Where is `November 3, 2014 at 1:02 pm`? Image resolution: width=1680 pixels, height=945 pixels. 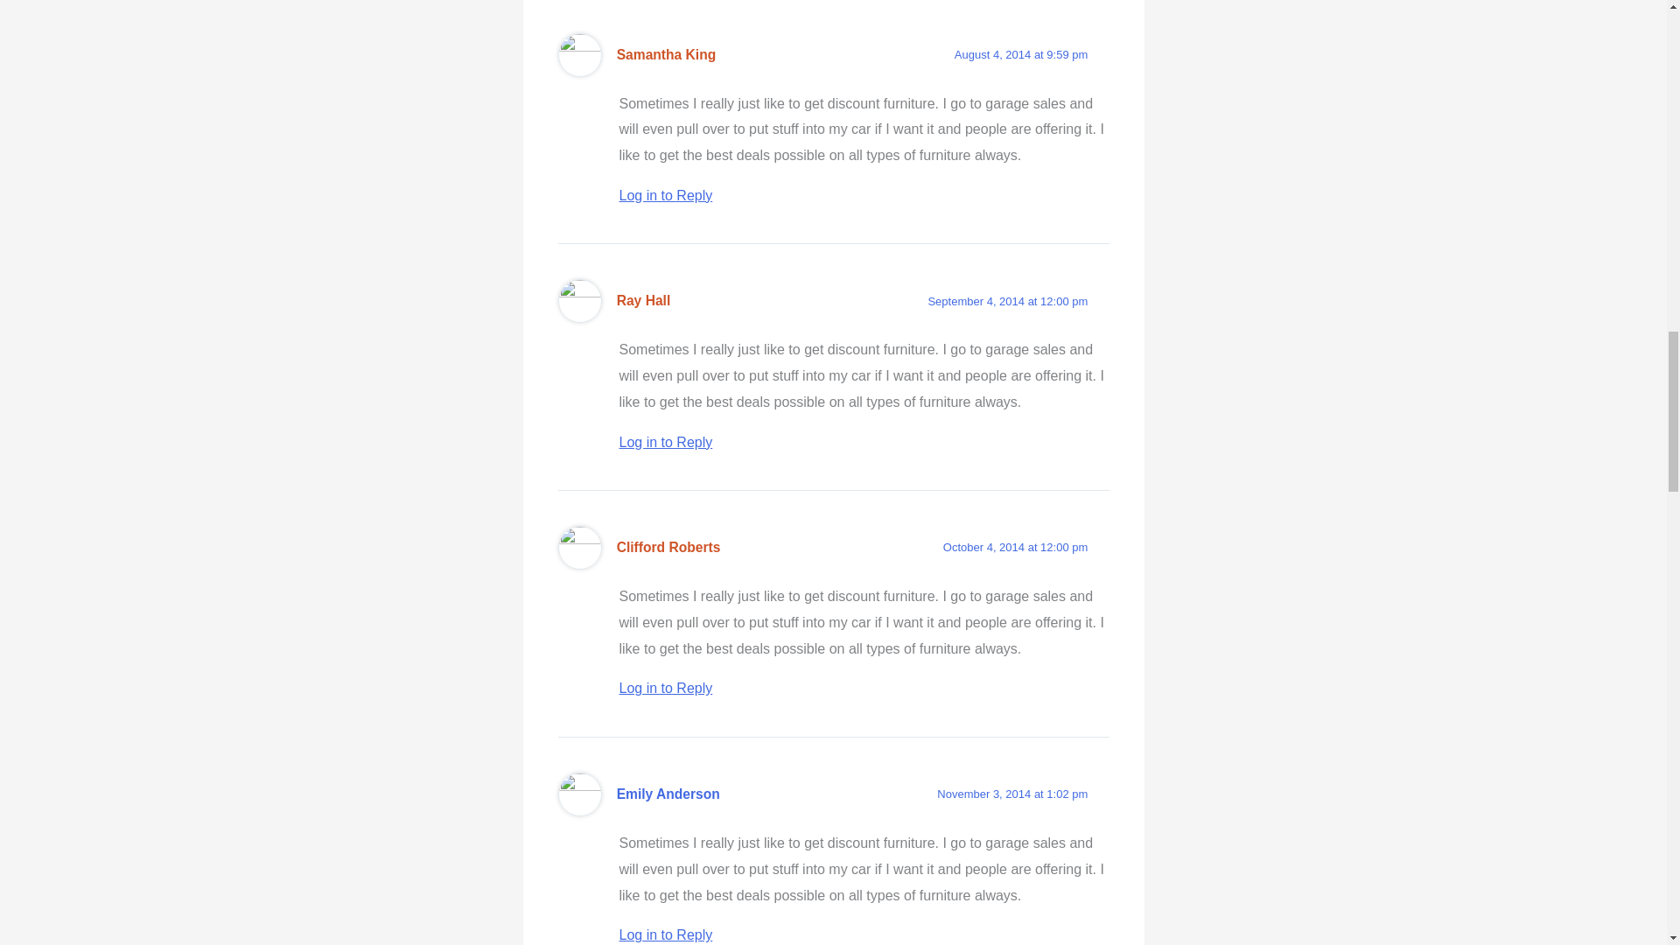 November 3, 2014 at 1:02 pm is located at coordinates (1011, 793).